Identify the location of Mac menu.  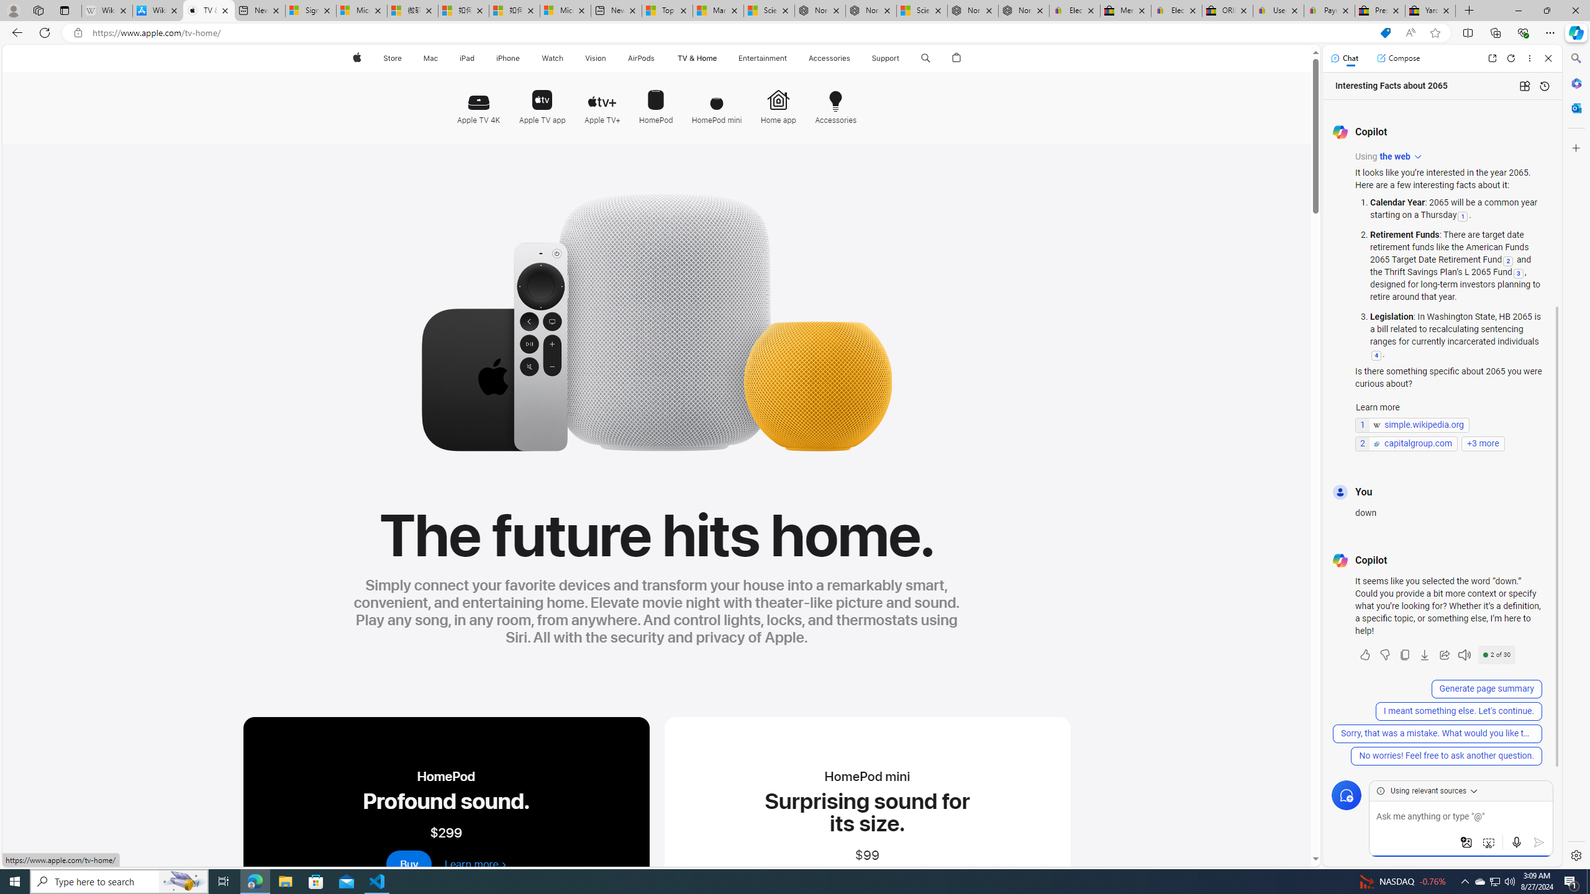
(440, 58).